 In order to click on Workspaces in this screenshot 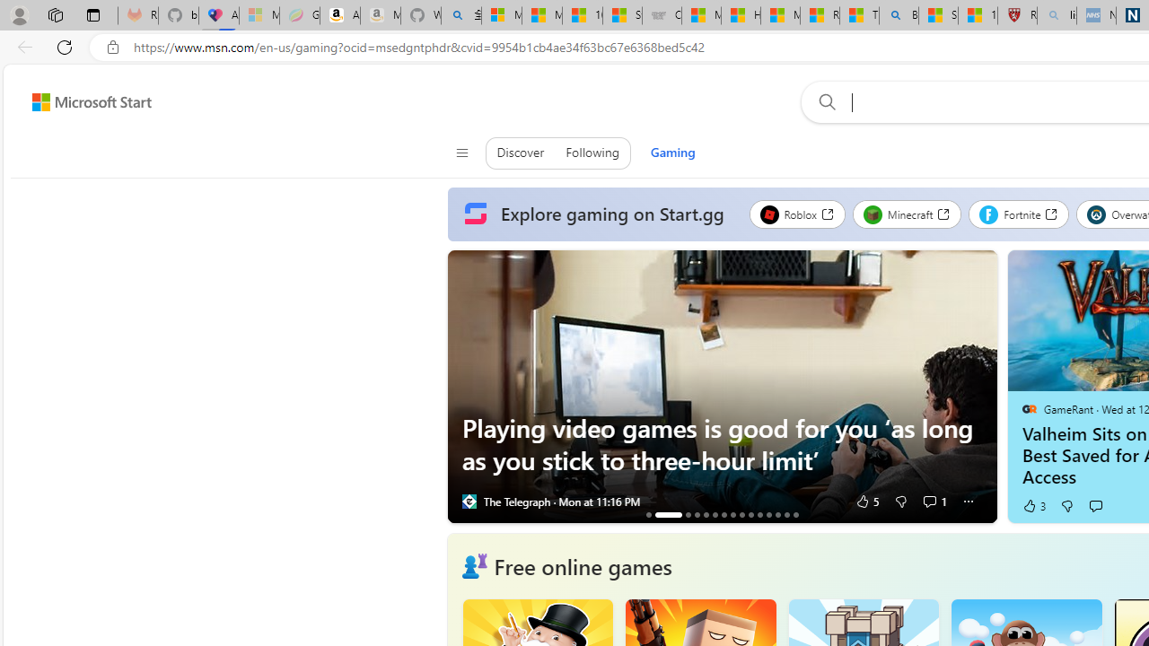, I will do `click(55, 14)`.